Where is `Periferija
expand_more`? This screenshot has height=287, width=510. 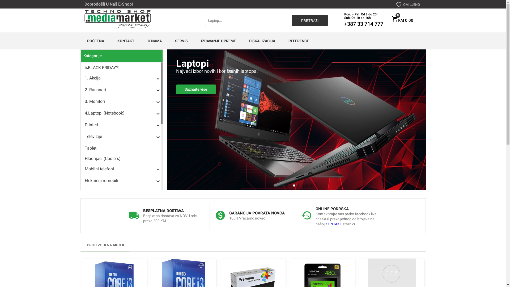 Periferija
expand_more is located at coordinates (121, 216).